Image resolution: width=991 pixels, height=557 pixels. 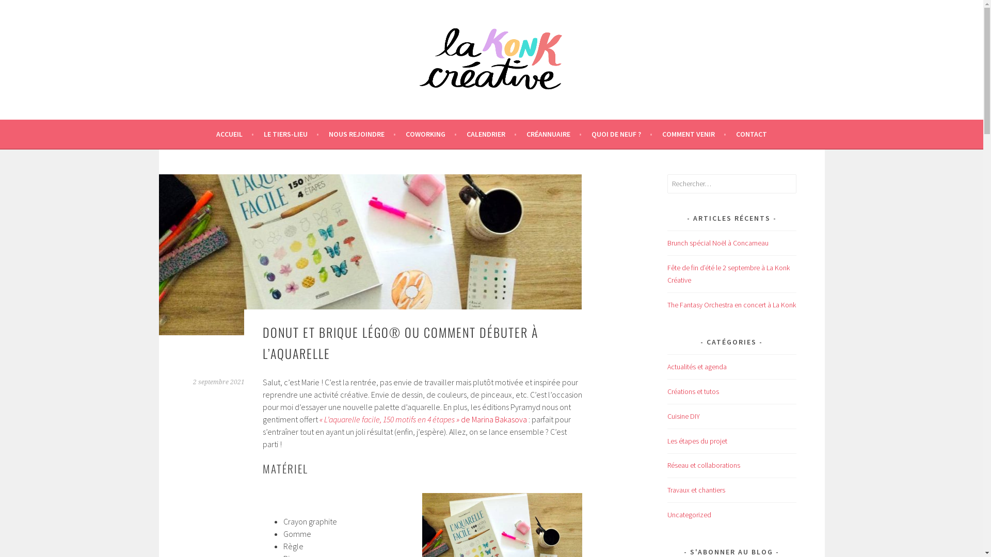 I want to click on CONTACT, so click(x=752, y=134).